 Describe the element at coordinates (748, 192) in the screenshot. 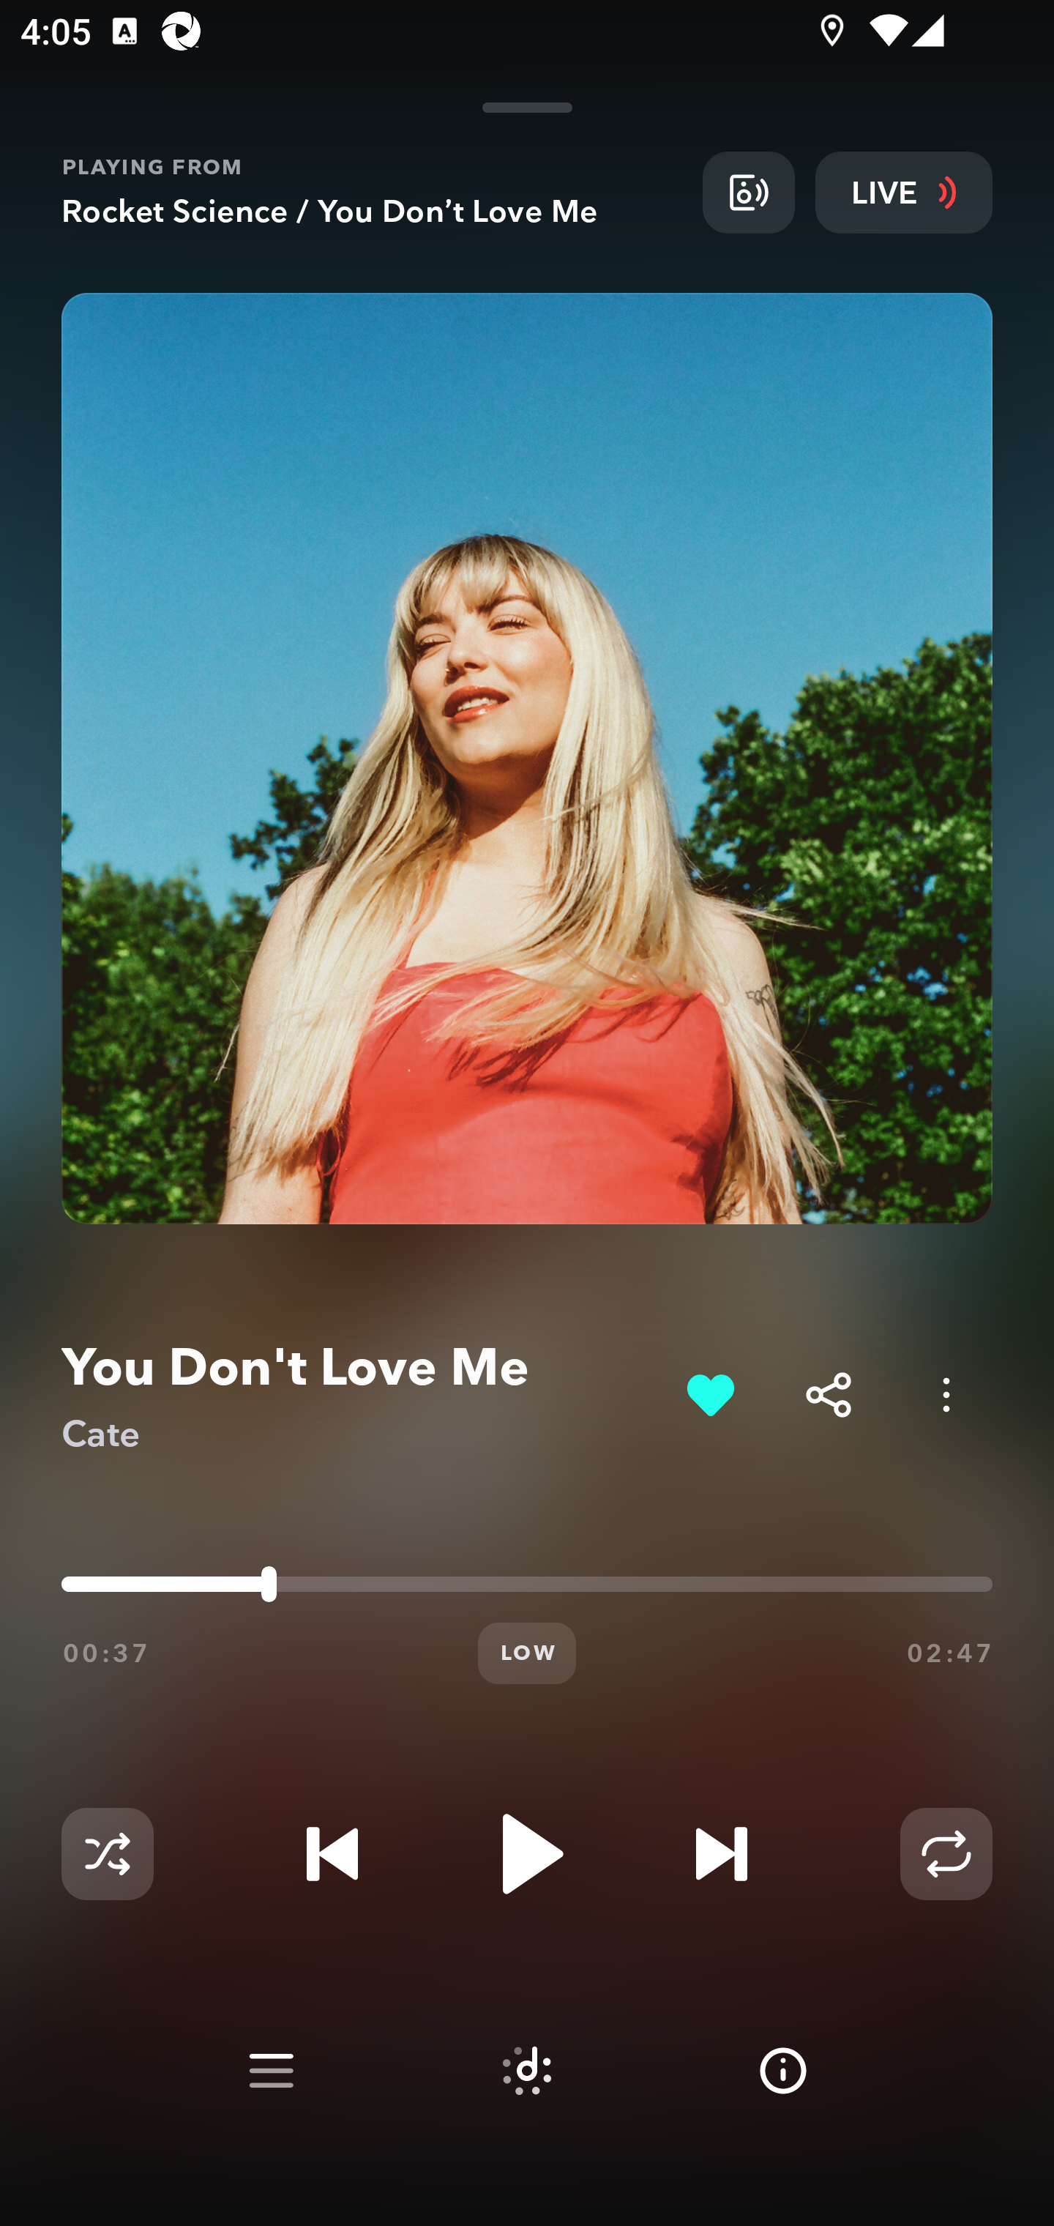

I see `Broadcast` at that location.